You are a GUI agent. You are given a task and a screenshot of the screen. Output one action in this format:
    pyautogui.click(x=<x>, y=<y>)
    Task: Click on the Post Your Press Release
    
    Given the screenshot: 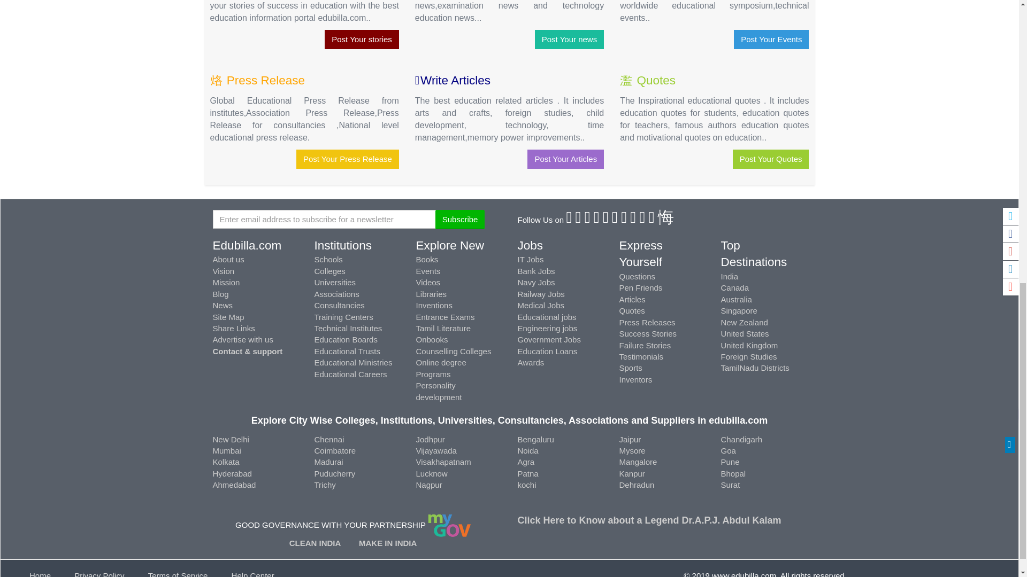 What is the action you would take?
    pyautogui.click(x=348, y=159)
    